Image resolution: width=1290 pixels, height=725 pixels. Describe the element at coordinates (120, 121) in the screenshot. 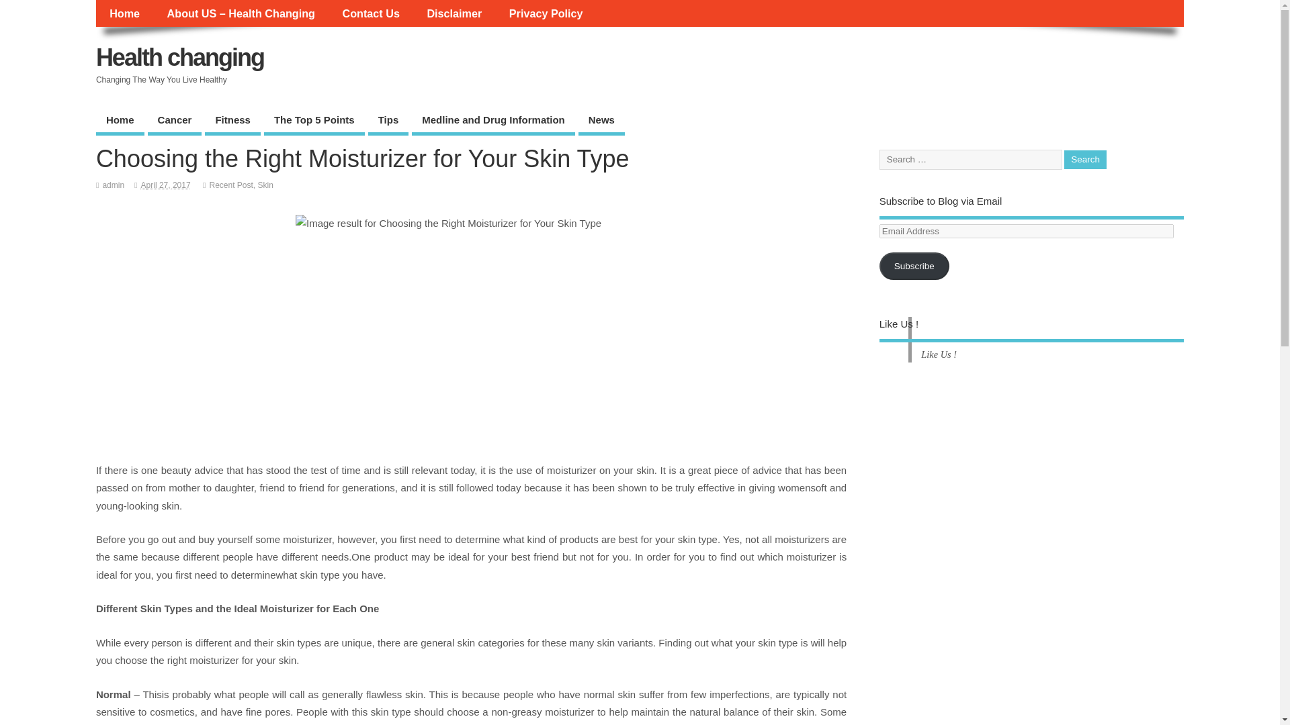

I see `Home` at that location.